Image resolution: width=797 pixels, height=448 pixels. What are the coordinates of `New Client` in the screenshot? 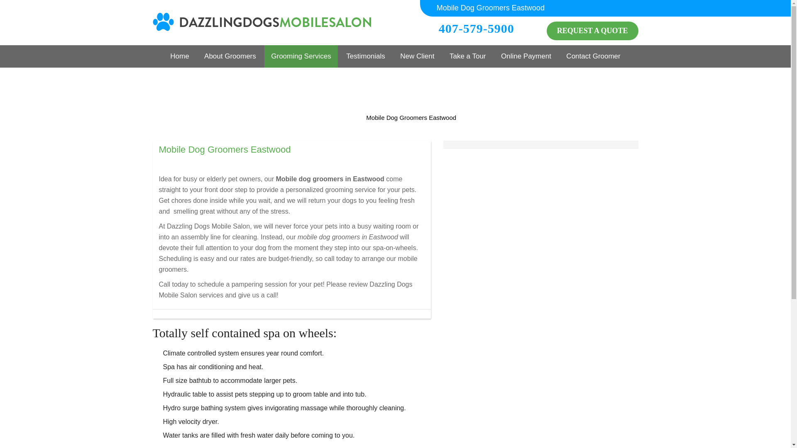 It's located at (417, 56).